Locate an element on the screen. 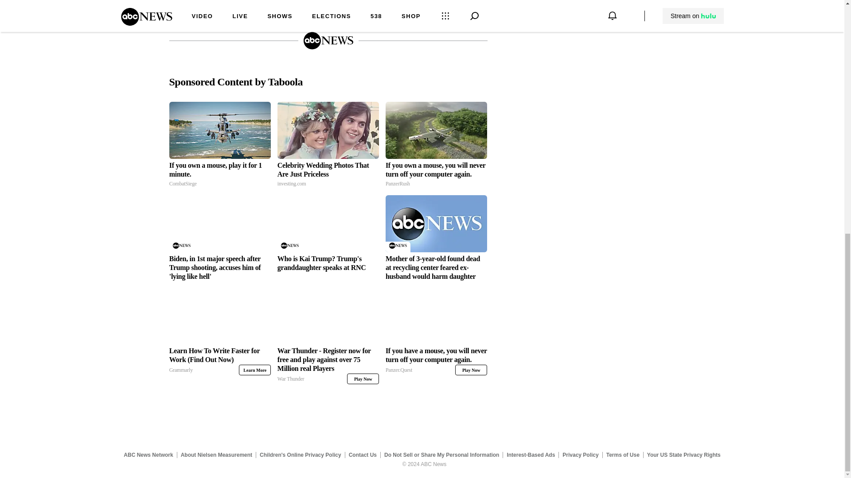 Image resolution: width=851 pixels, height=478 pixels. If you own a mouse, play it for 1 minute. is located at coordinates (254, 370).